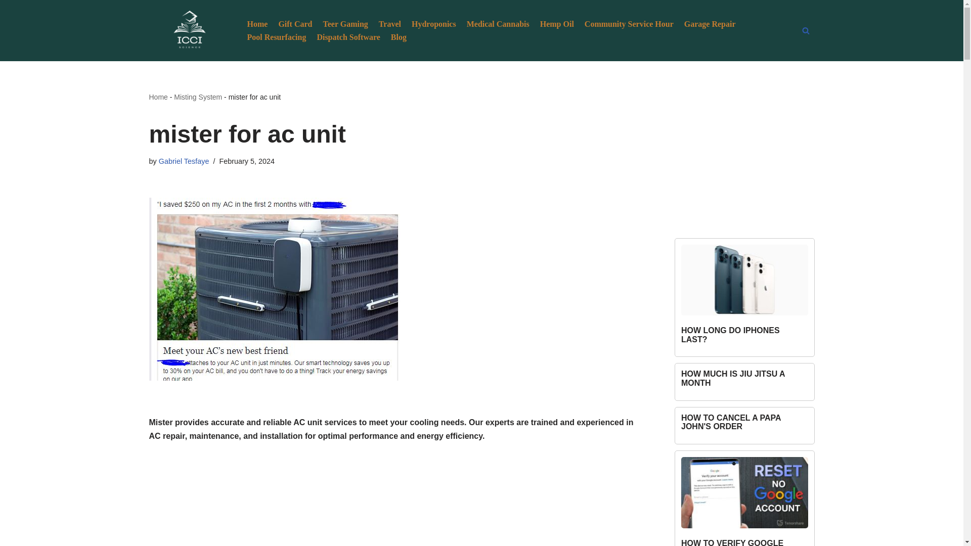 This screenshot has width=971, height=546. I want to click on Home, so click(257, 23).